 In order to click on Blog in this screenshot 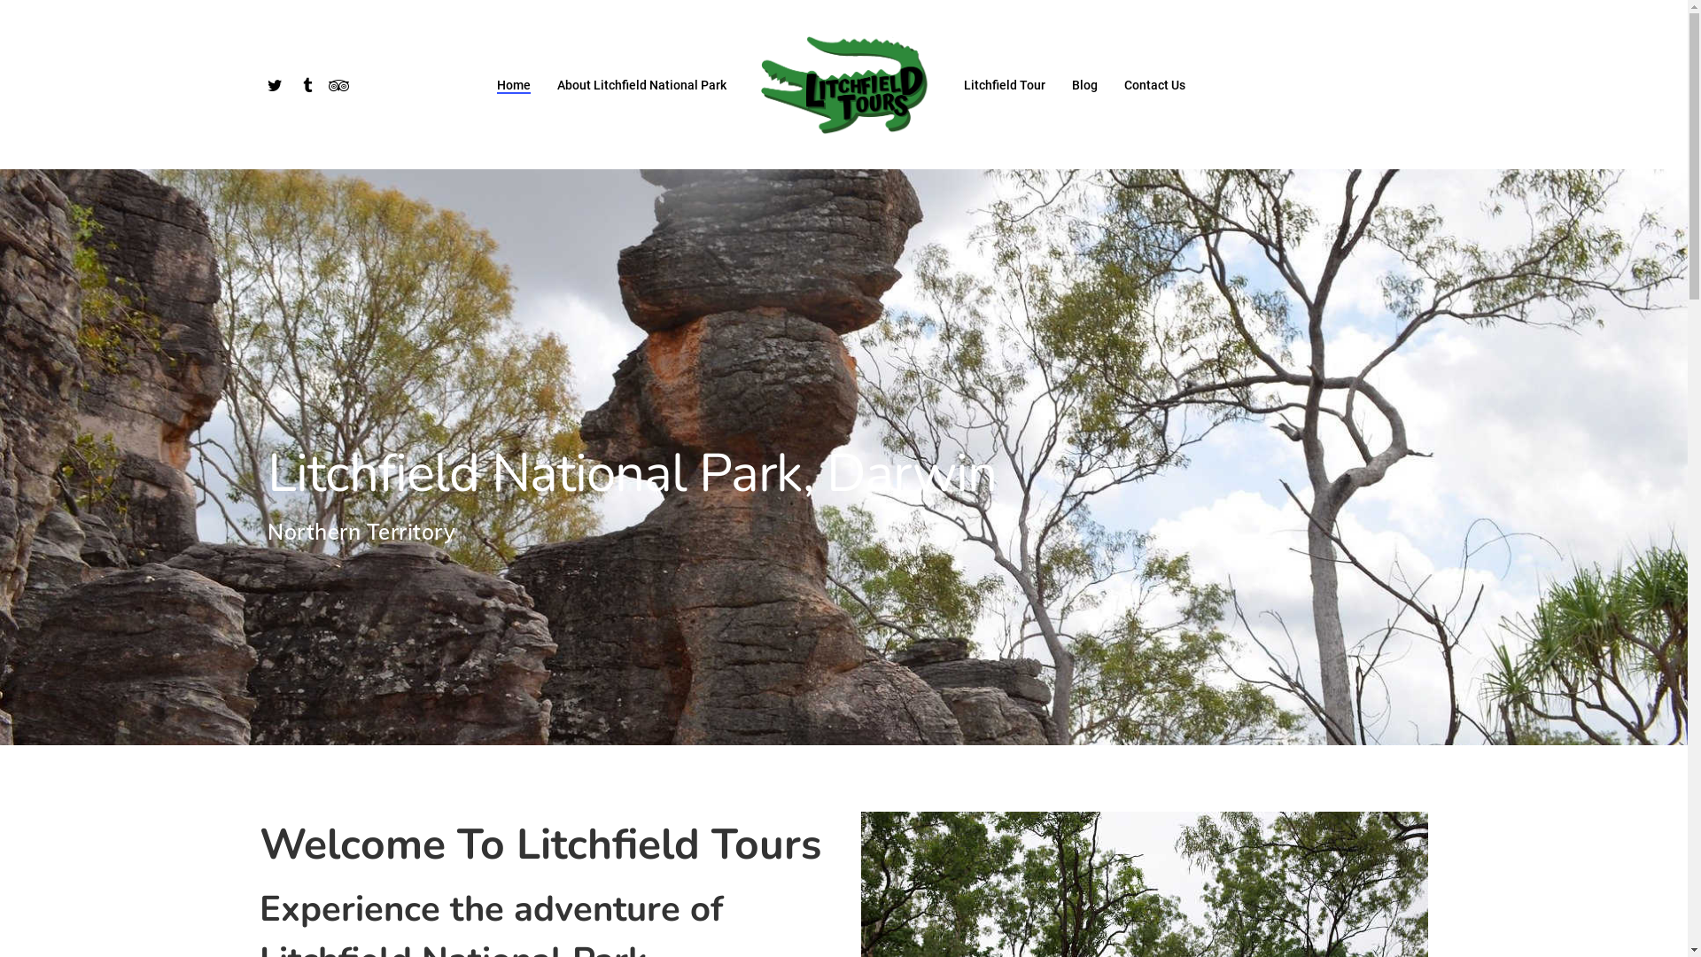, I will do `click(907, 774)`.